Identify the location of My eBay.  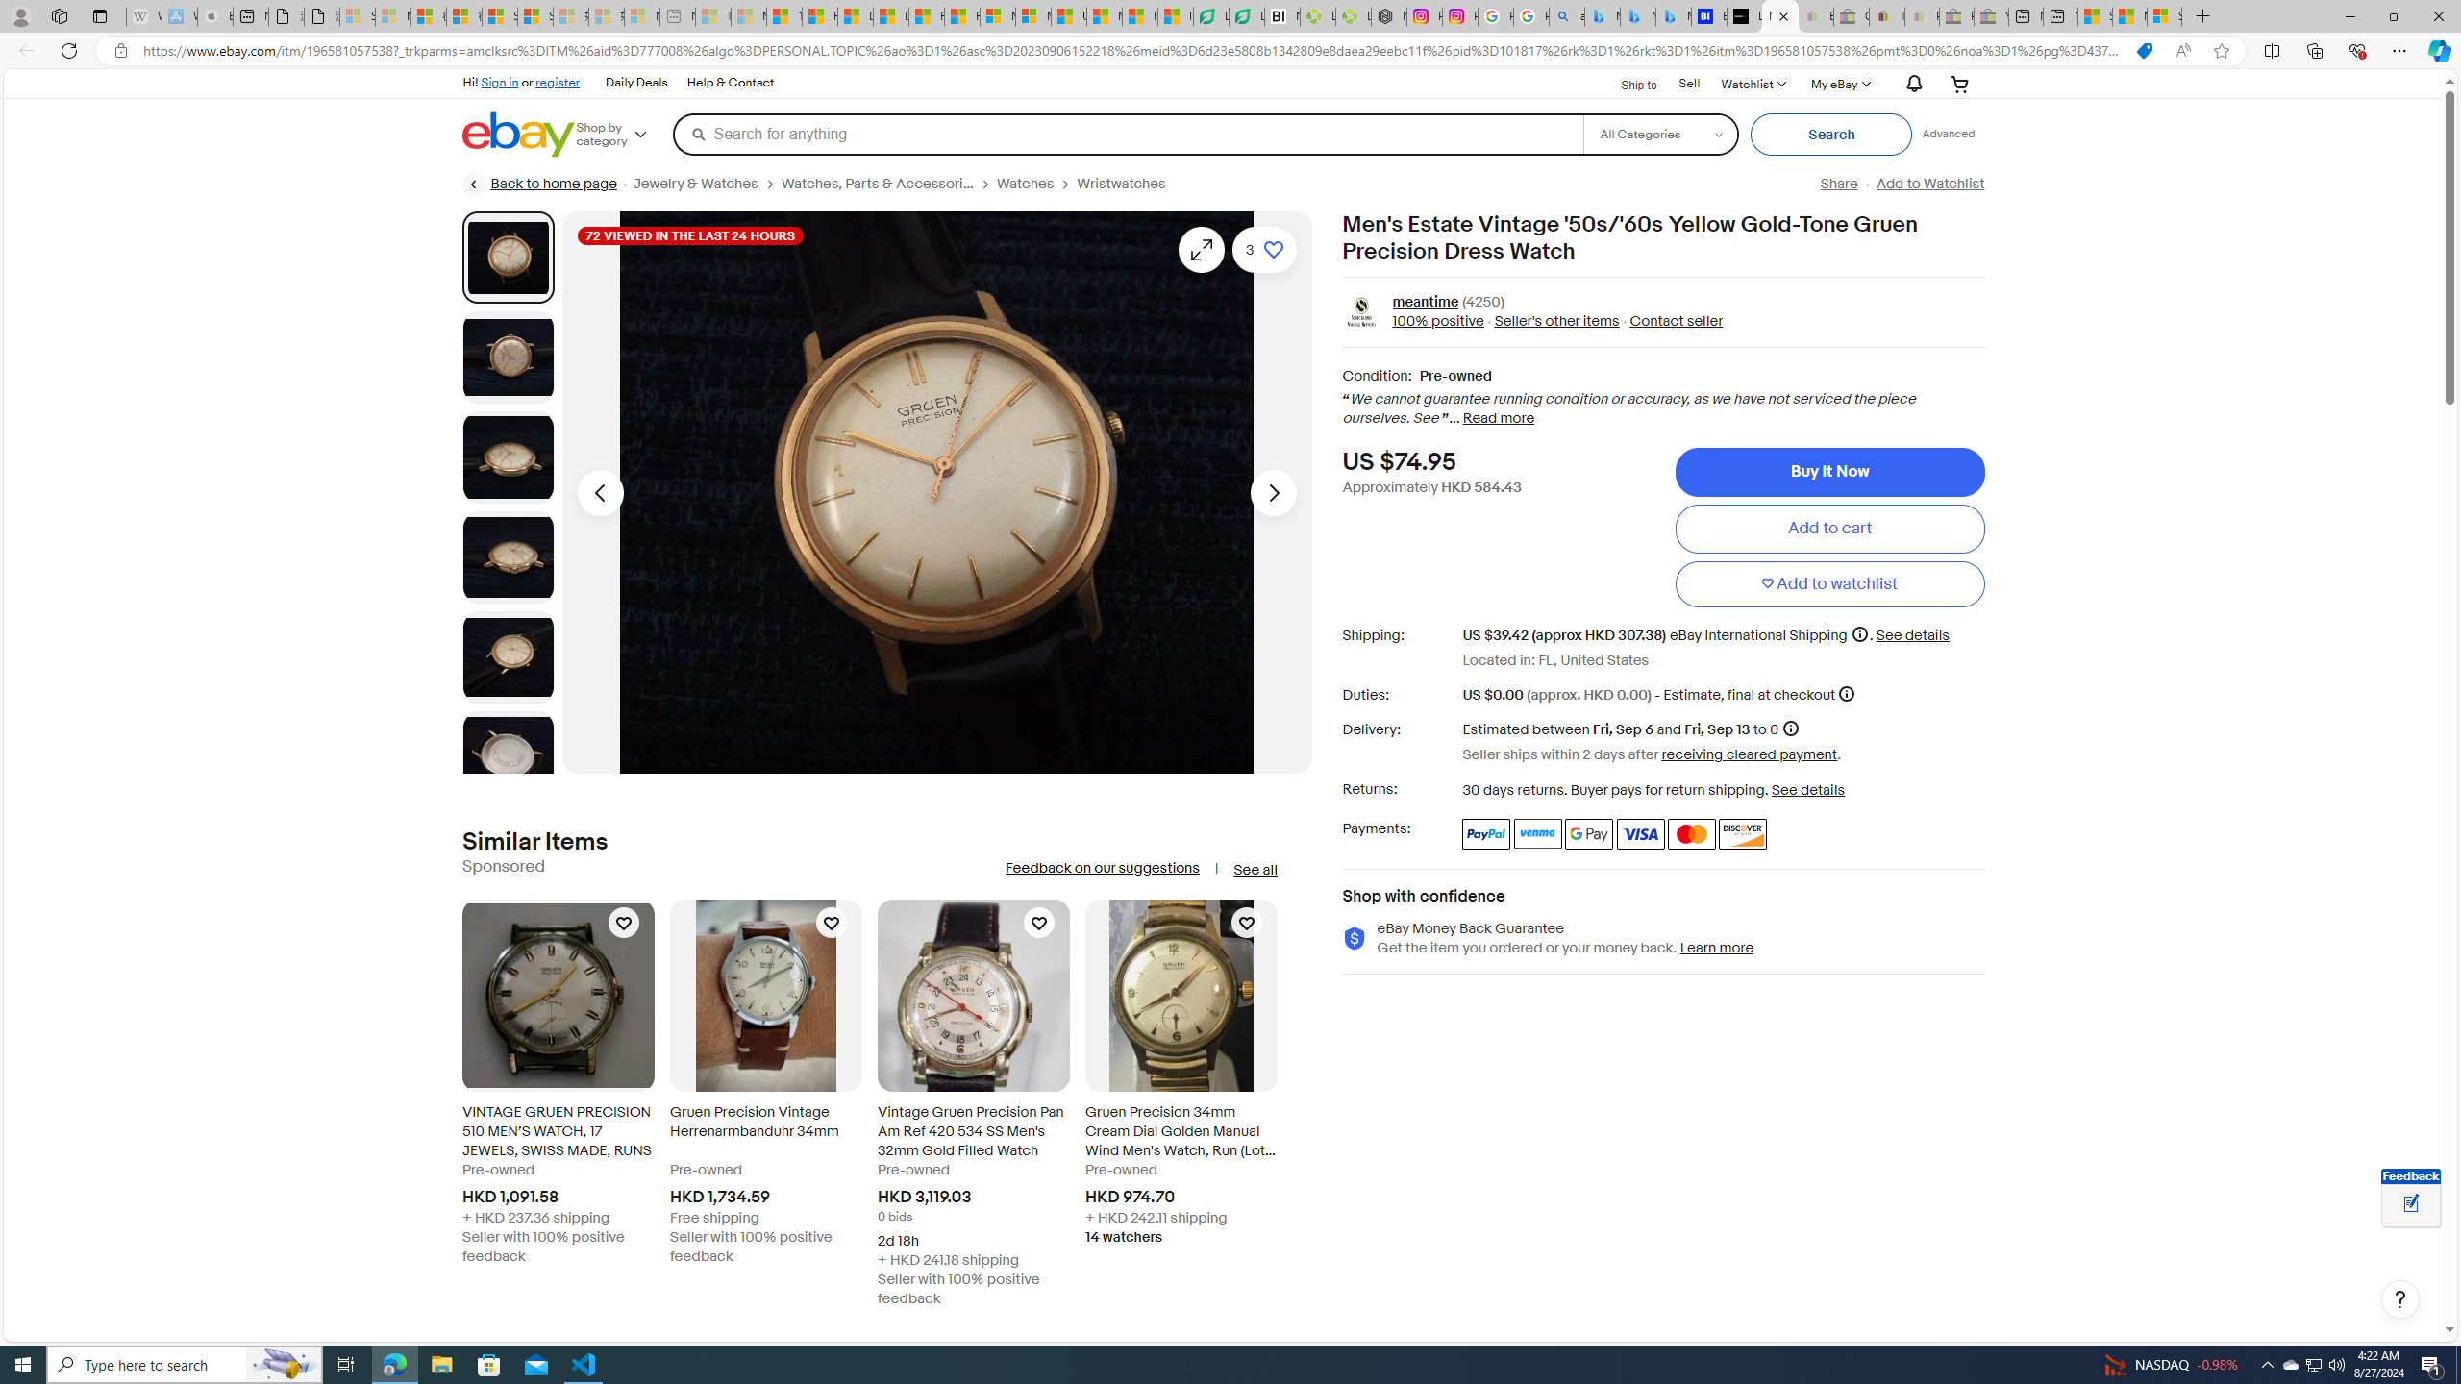
(1839, 83).